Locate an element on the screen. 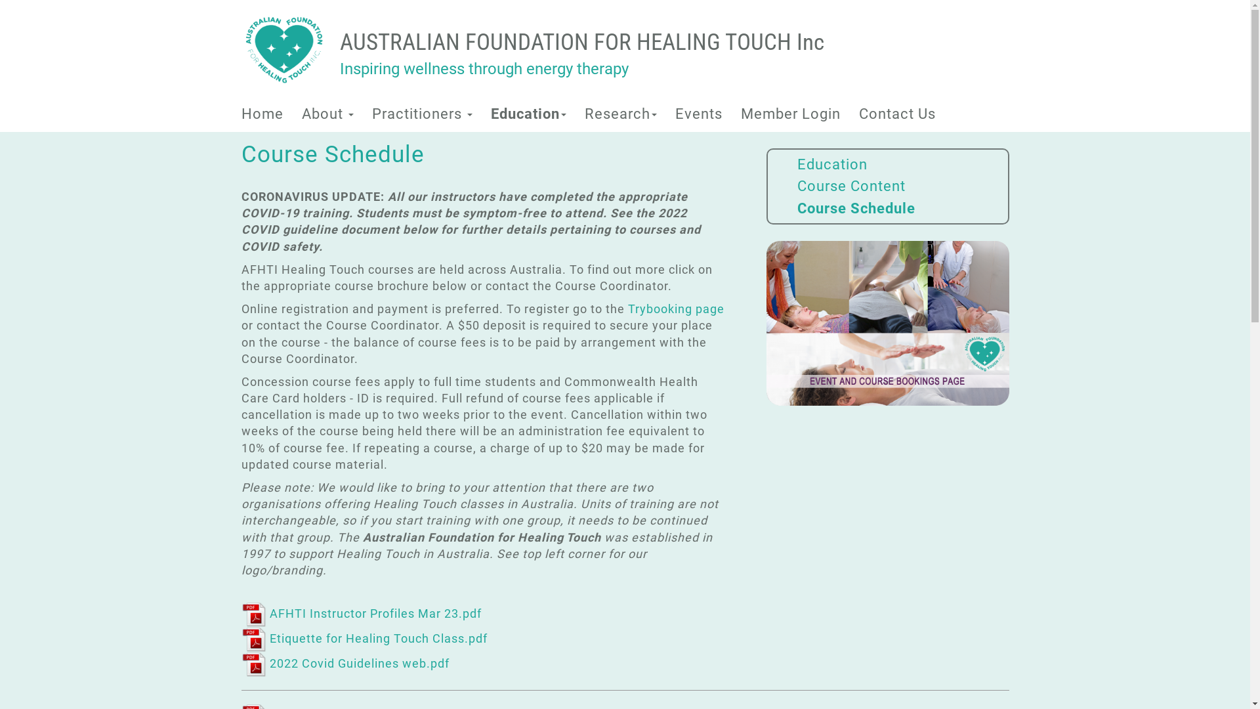 This screenshot has height=709, width=1260. Education is located at coordinates (832, 164).